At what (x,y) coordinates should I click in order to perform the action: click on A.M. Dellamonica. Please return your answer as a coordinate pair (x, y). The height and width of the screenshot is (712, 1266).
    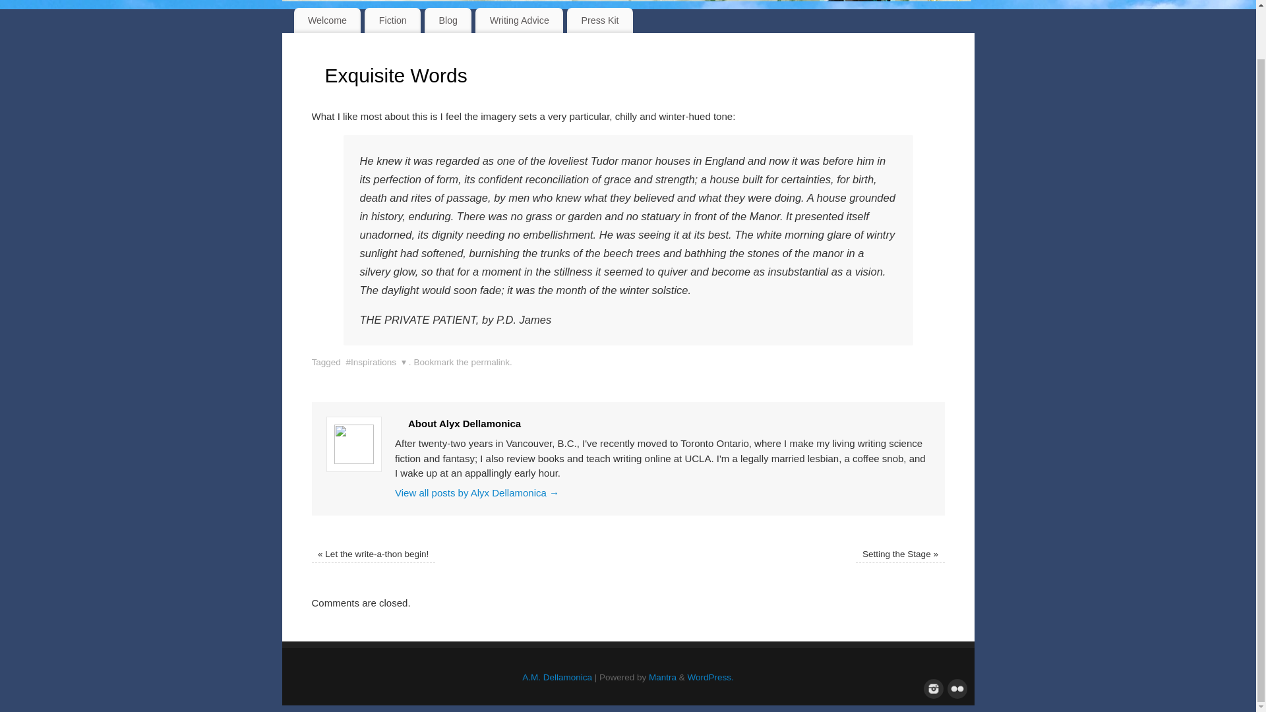
    Looking at the image, I should click on (557, 676).